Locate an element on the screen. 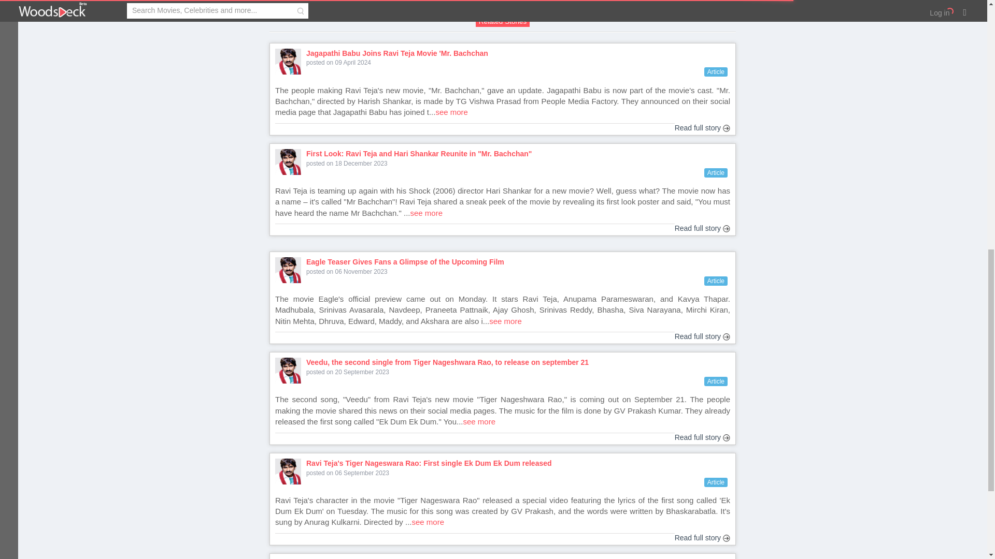 The image size is (995, 559). Read full story is located at coordinates (702, 128).